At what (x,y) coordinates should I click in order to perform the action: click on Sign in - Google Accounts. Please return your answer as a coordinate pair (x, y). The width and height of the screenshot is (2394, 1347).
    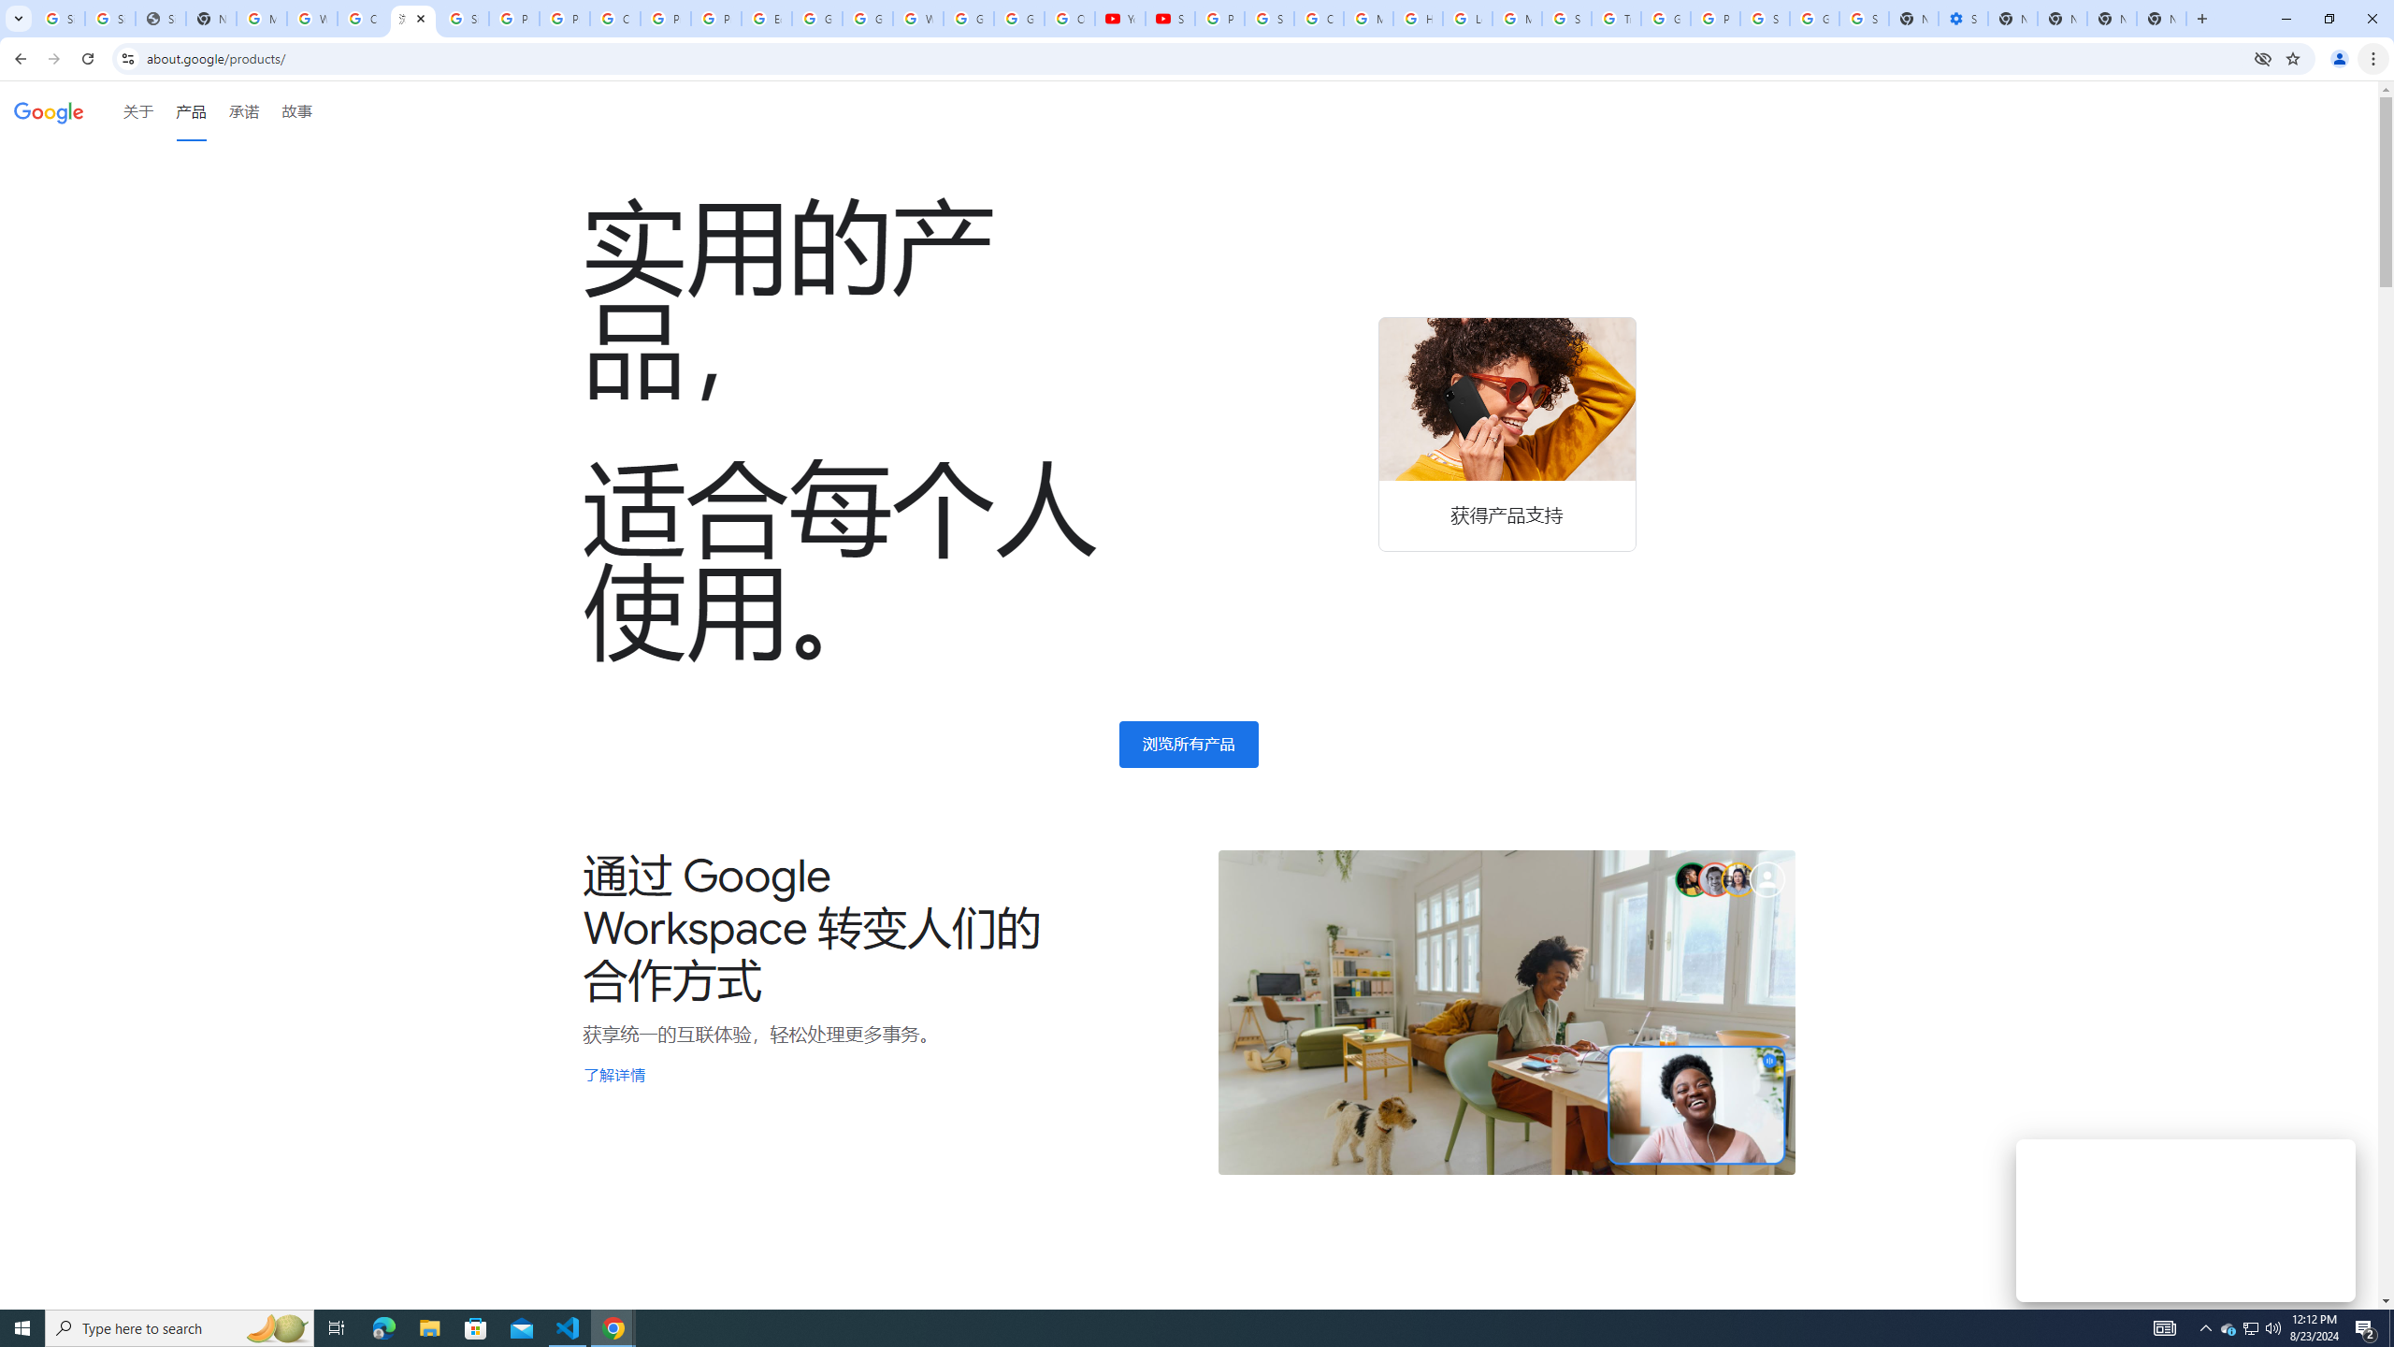
    Looking at the image, I should click on (464, 19).